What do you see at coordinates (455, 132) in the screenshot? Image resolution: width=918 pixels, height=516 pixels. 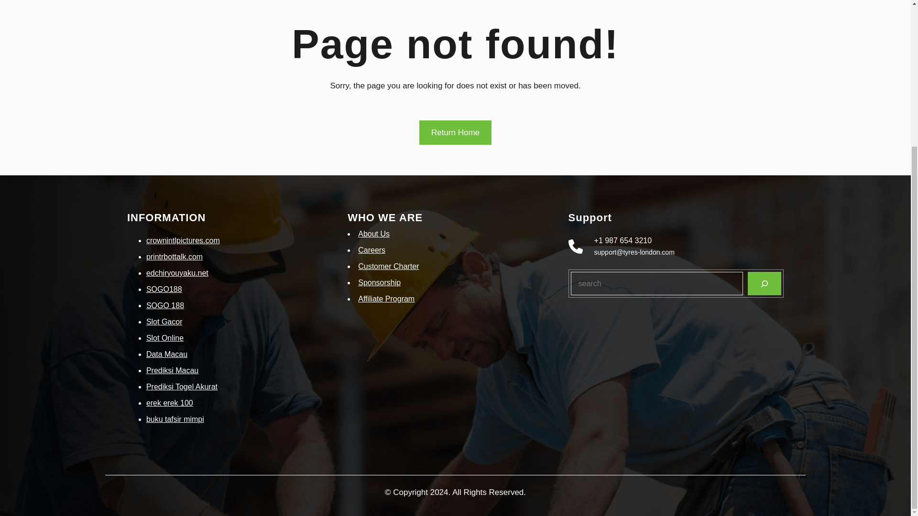 I see `Return Home` at bounding box center [455, 132].